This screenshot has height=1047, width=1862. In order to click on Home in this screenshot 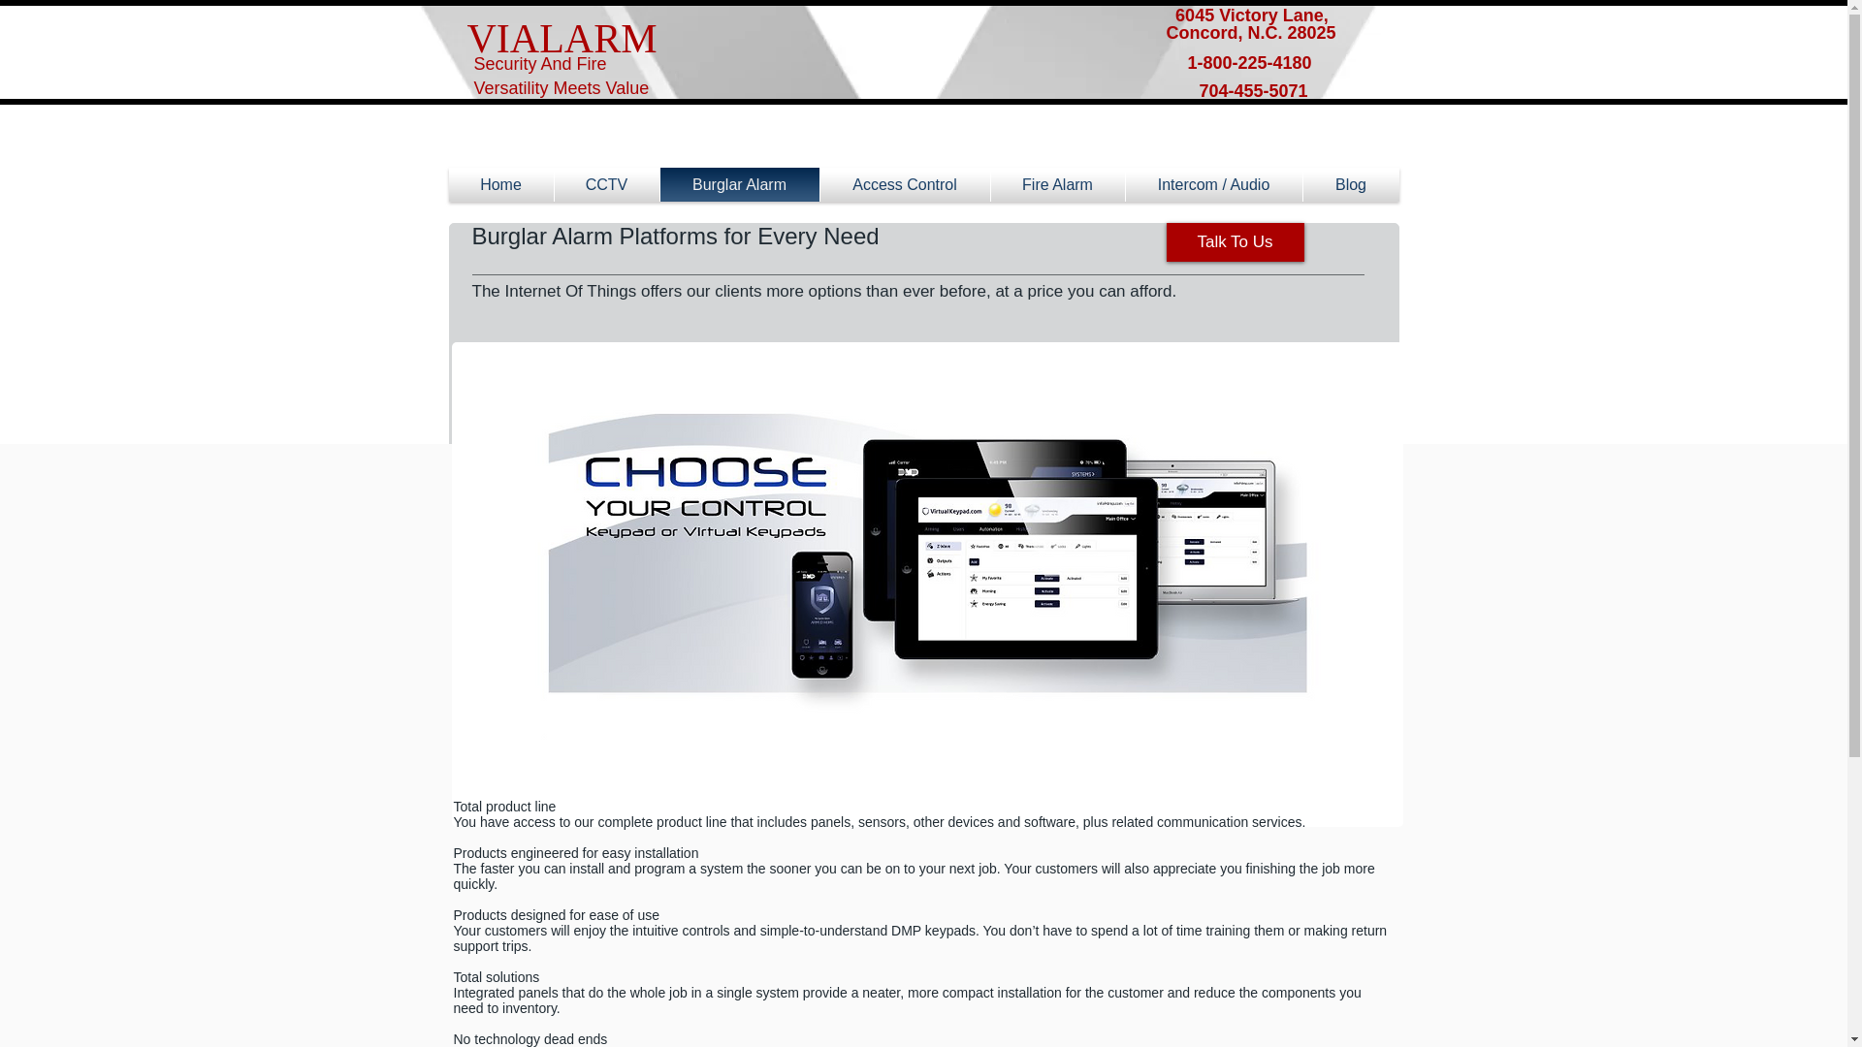, I will do `click(500, 184)`.